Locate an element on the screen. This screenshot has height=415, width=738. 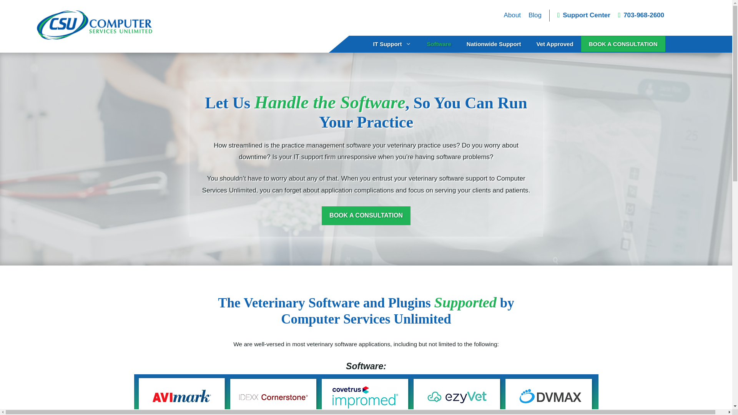
Blog is located at coordinates (535, 15).